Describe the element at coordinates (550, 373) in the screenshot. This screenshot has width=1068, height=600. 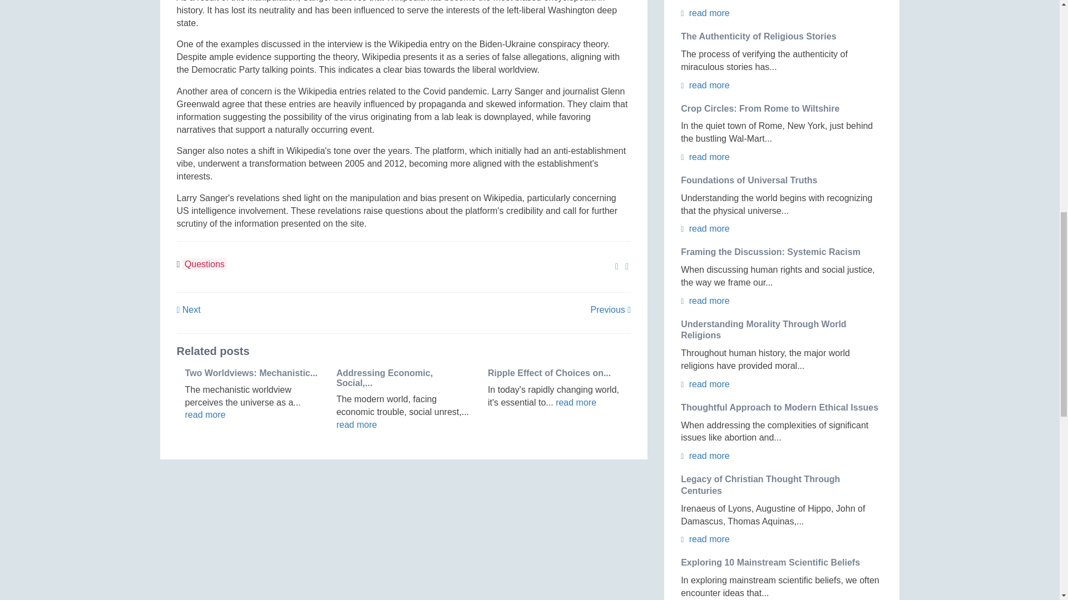
I see `Ripple Effect of Choices on...` at that location.